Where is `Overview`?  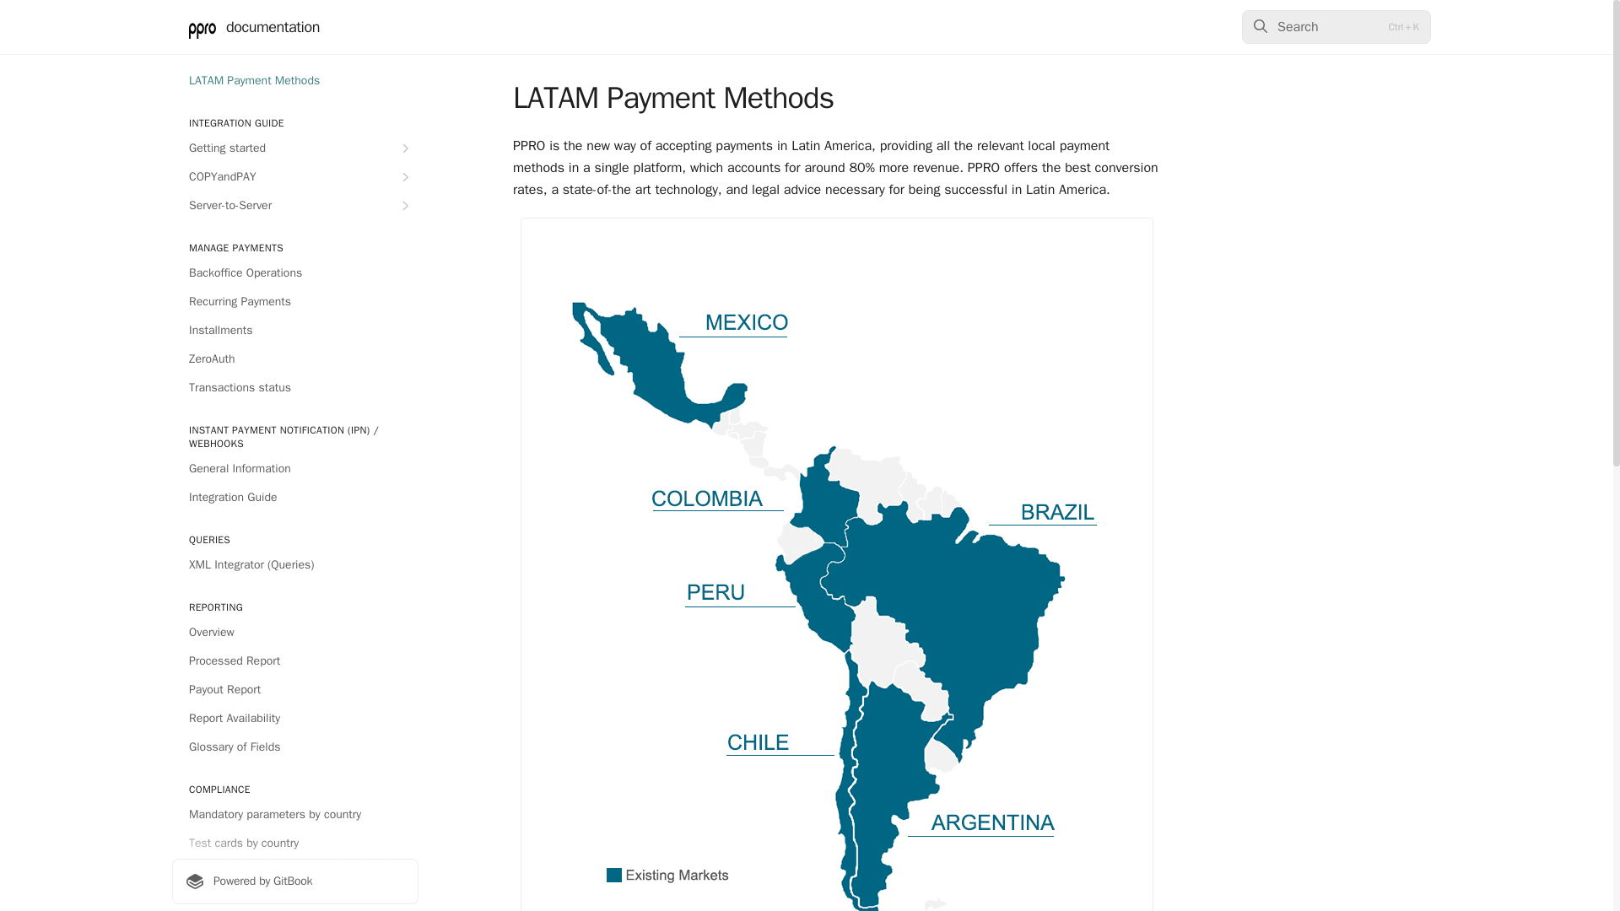 Overview is located at coordinates (294, 633).